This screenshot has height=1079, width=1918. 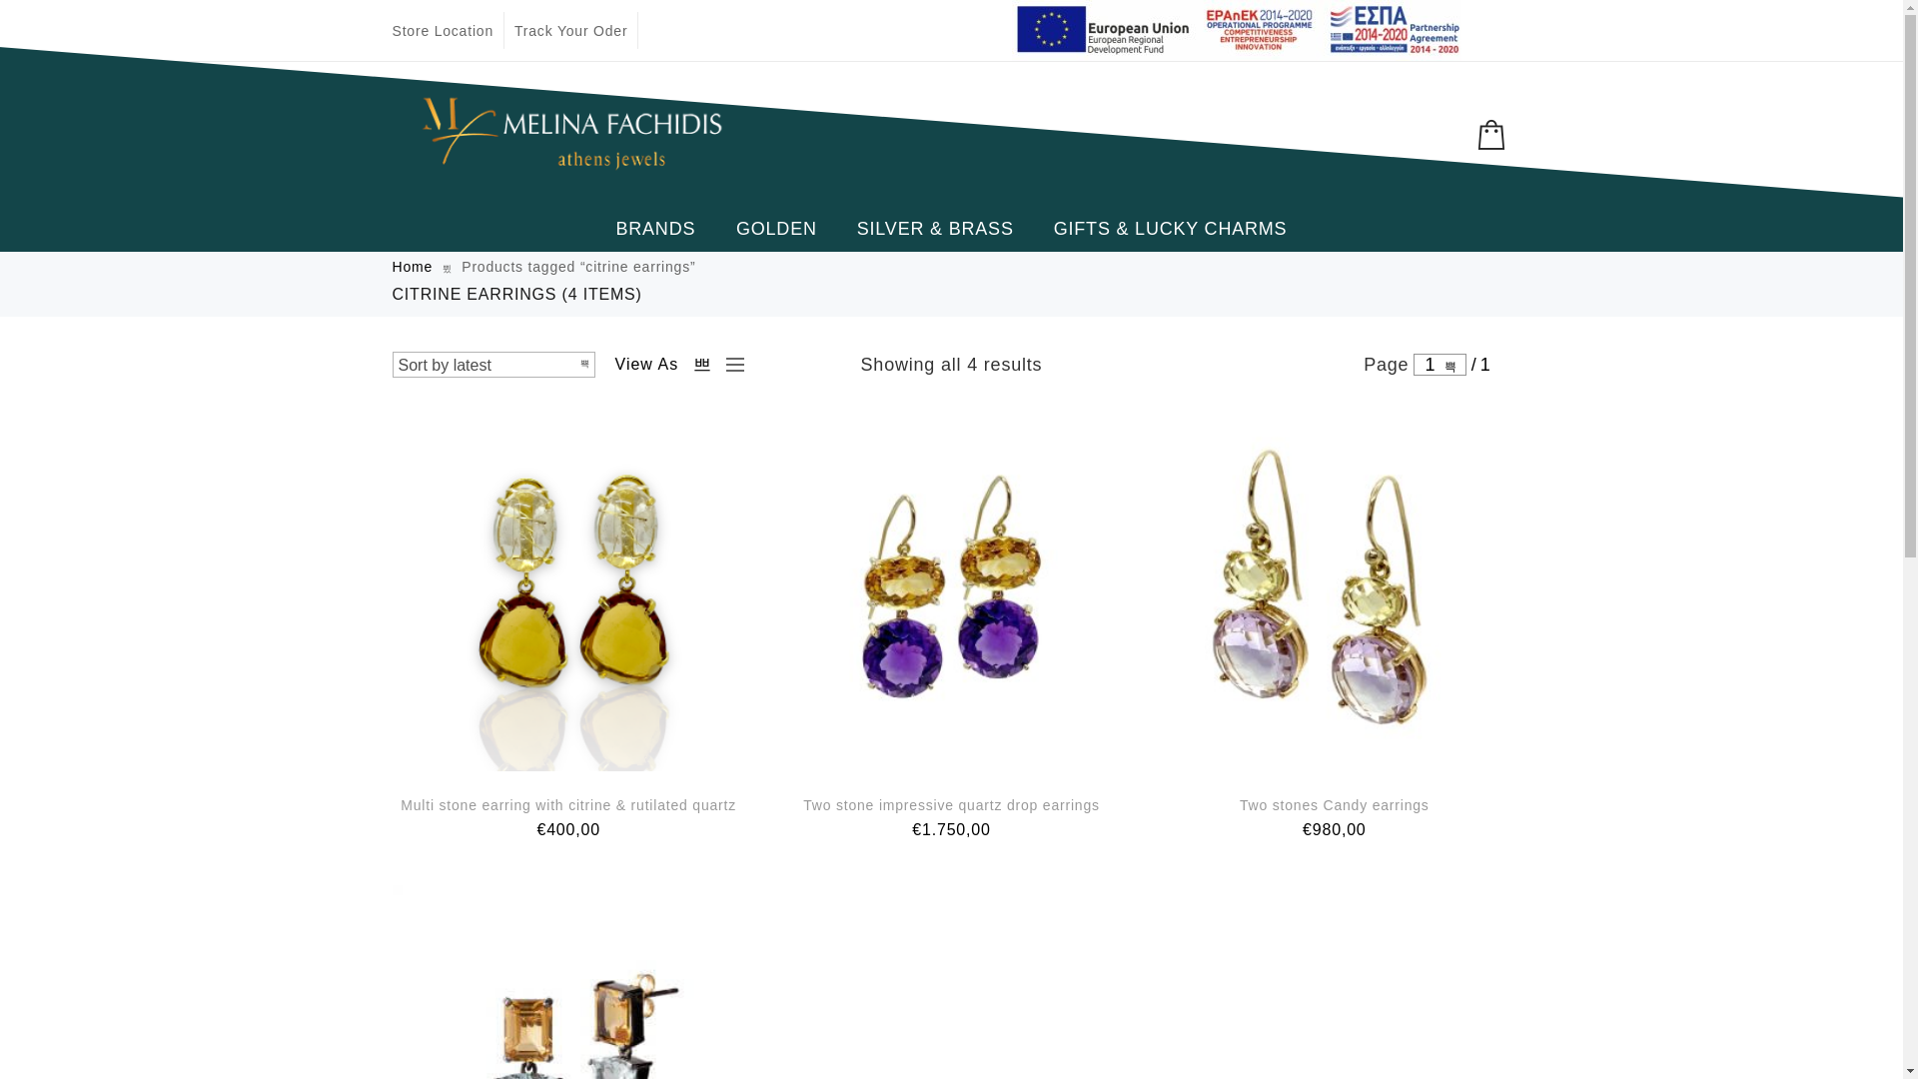 I want to click on List layout, so click(x=729, y=364).